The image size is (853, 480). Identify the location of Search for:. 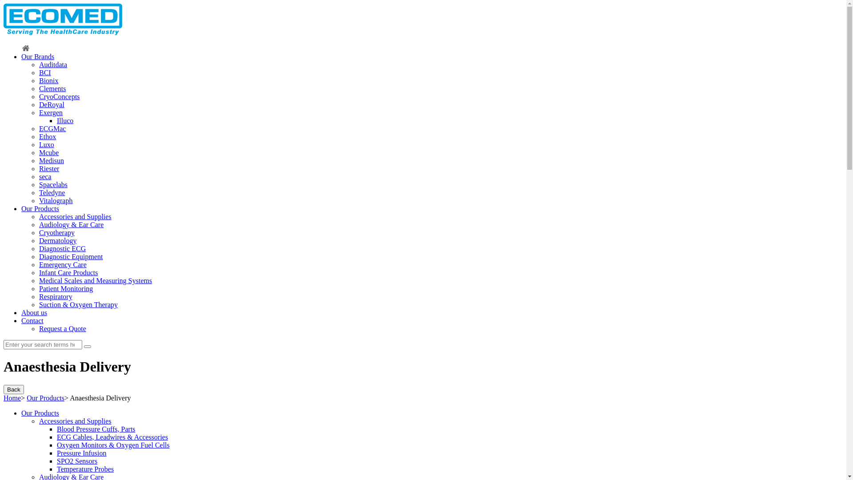
(43, 345).